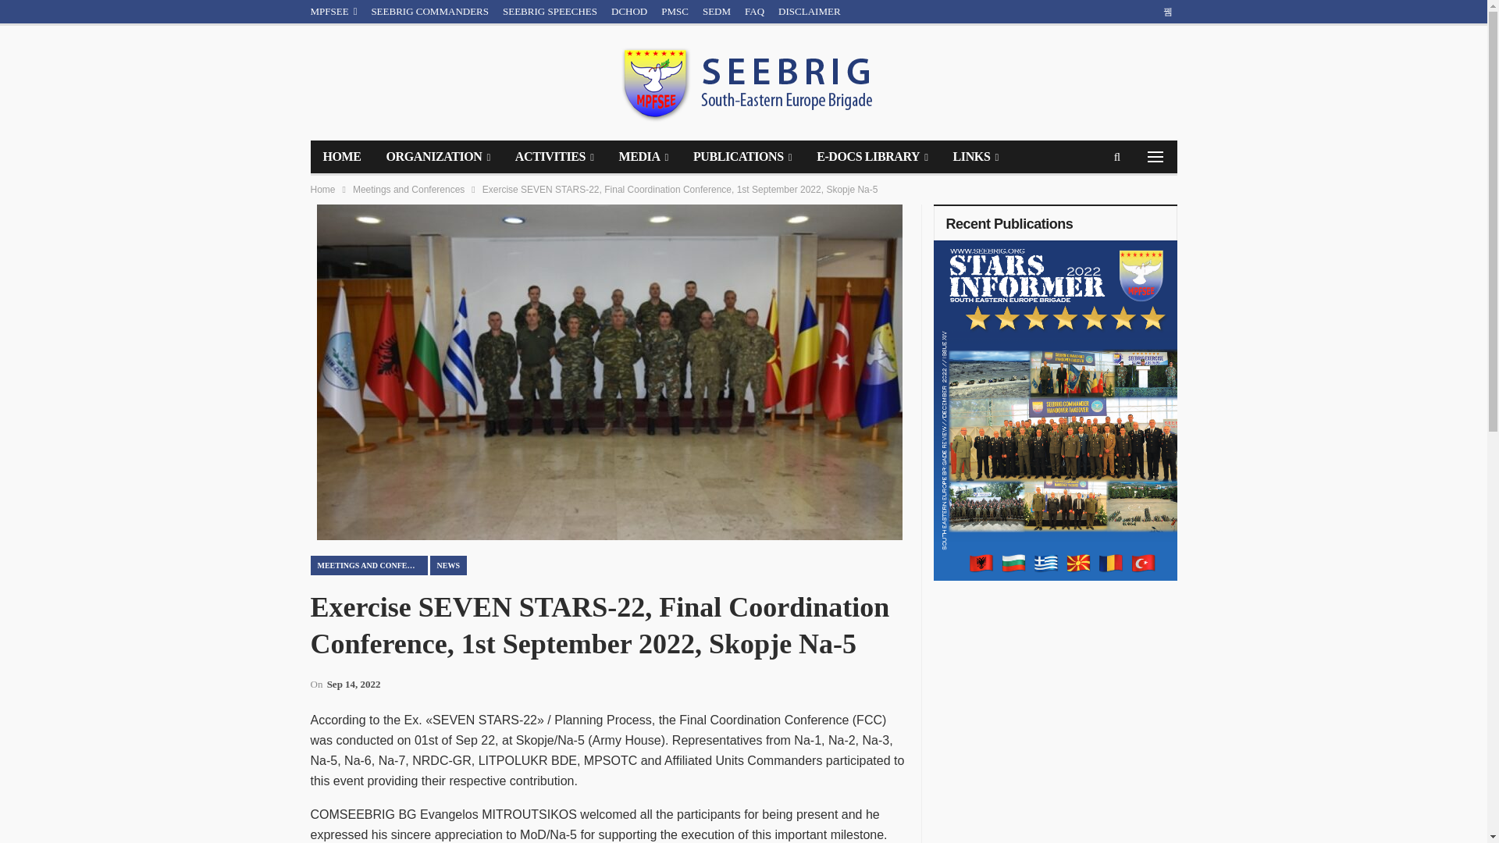 The width and height of the screenshot is (1499, 843). I want to click on MPFSEE, so click(334, 11).